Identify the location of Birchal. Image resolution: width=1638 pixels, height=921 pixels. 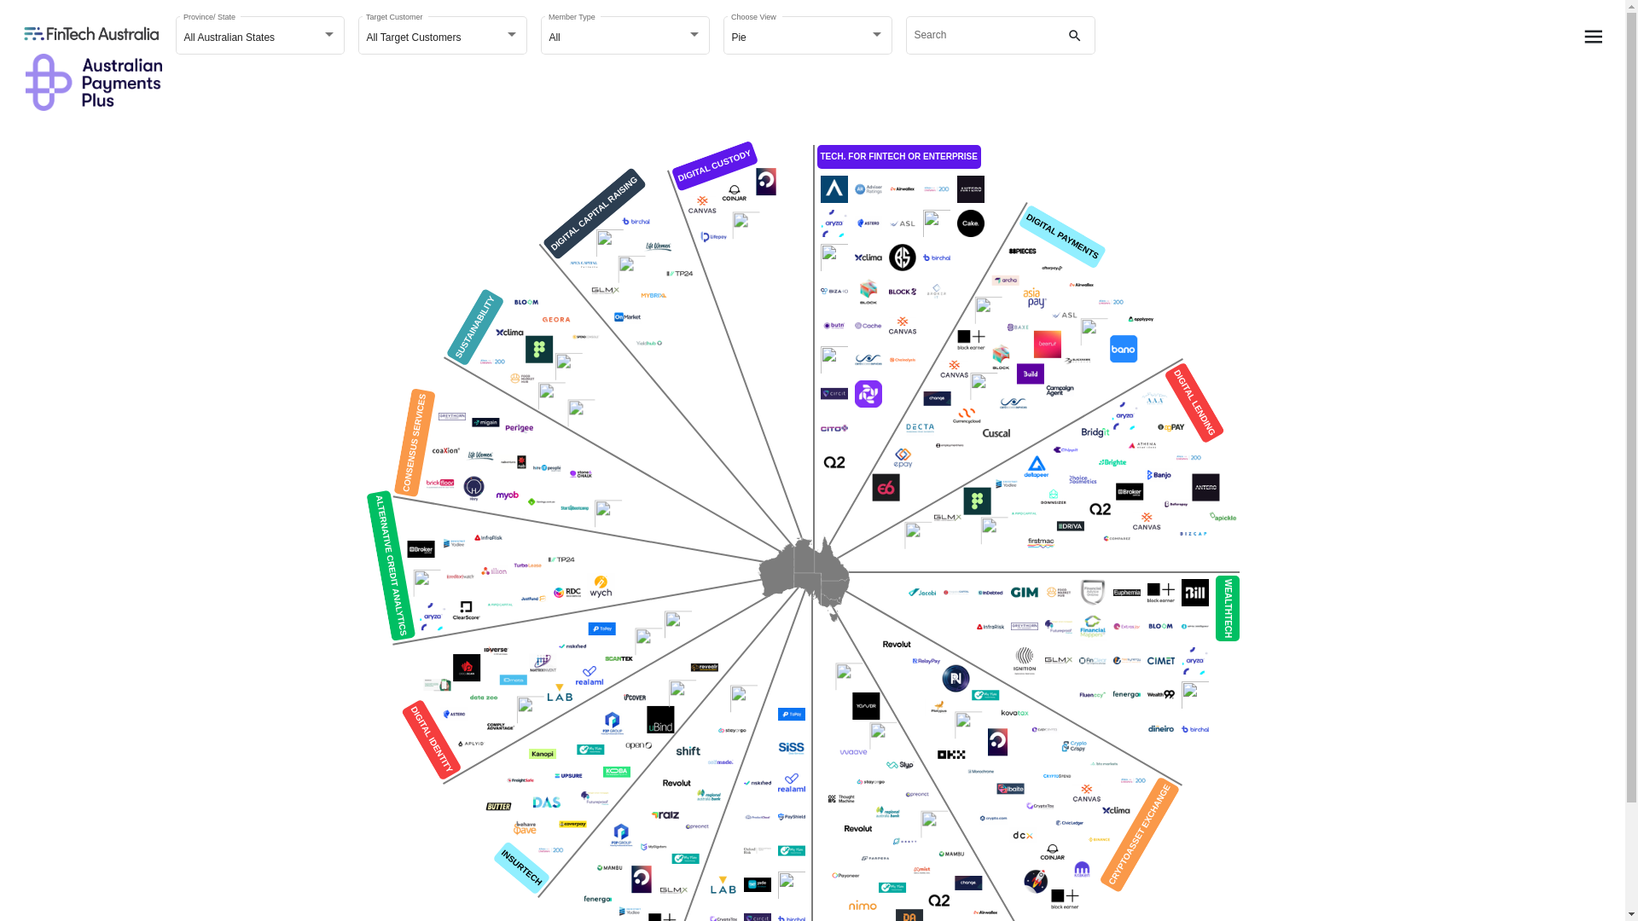
(1194, 729).